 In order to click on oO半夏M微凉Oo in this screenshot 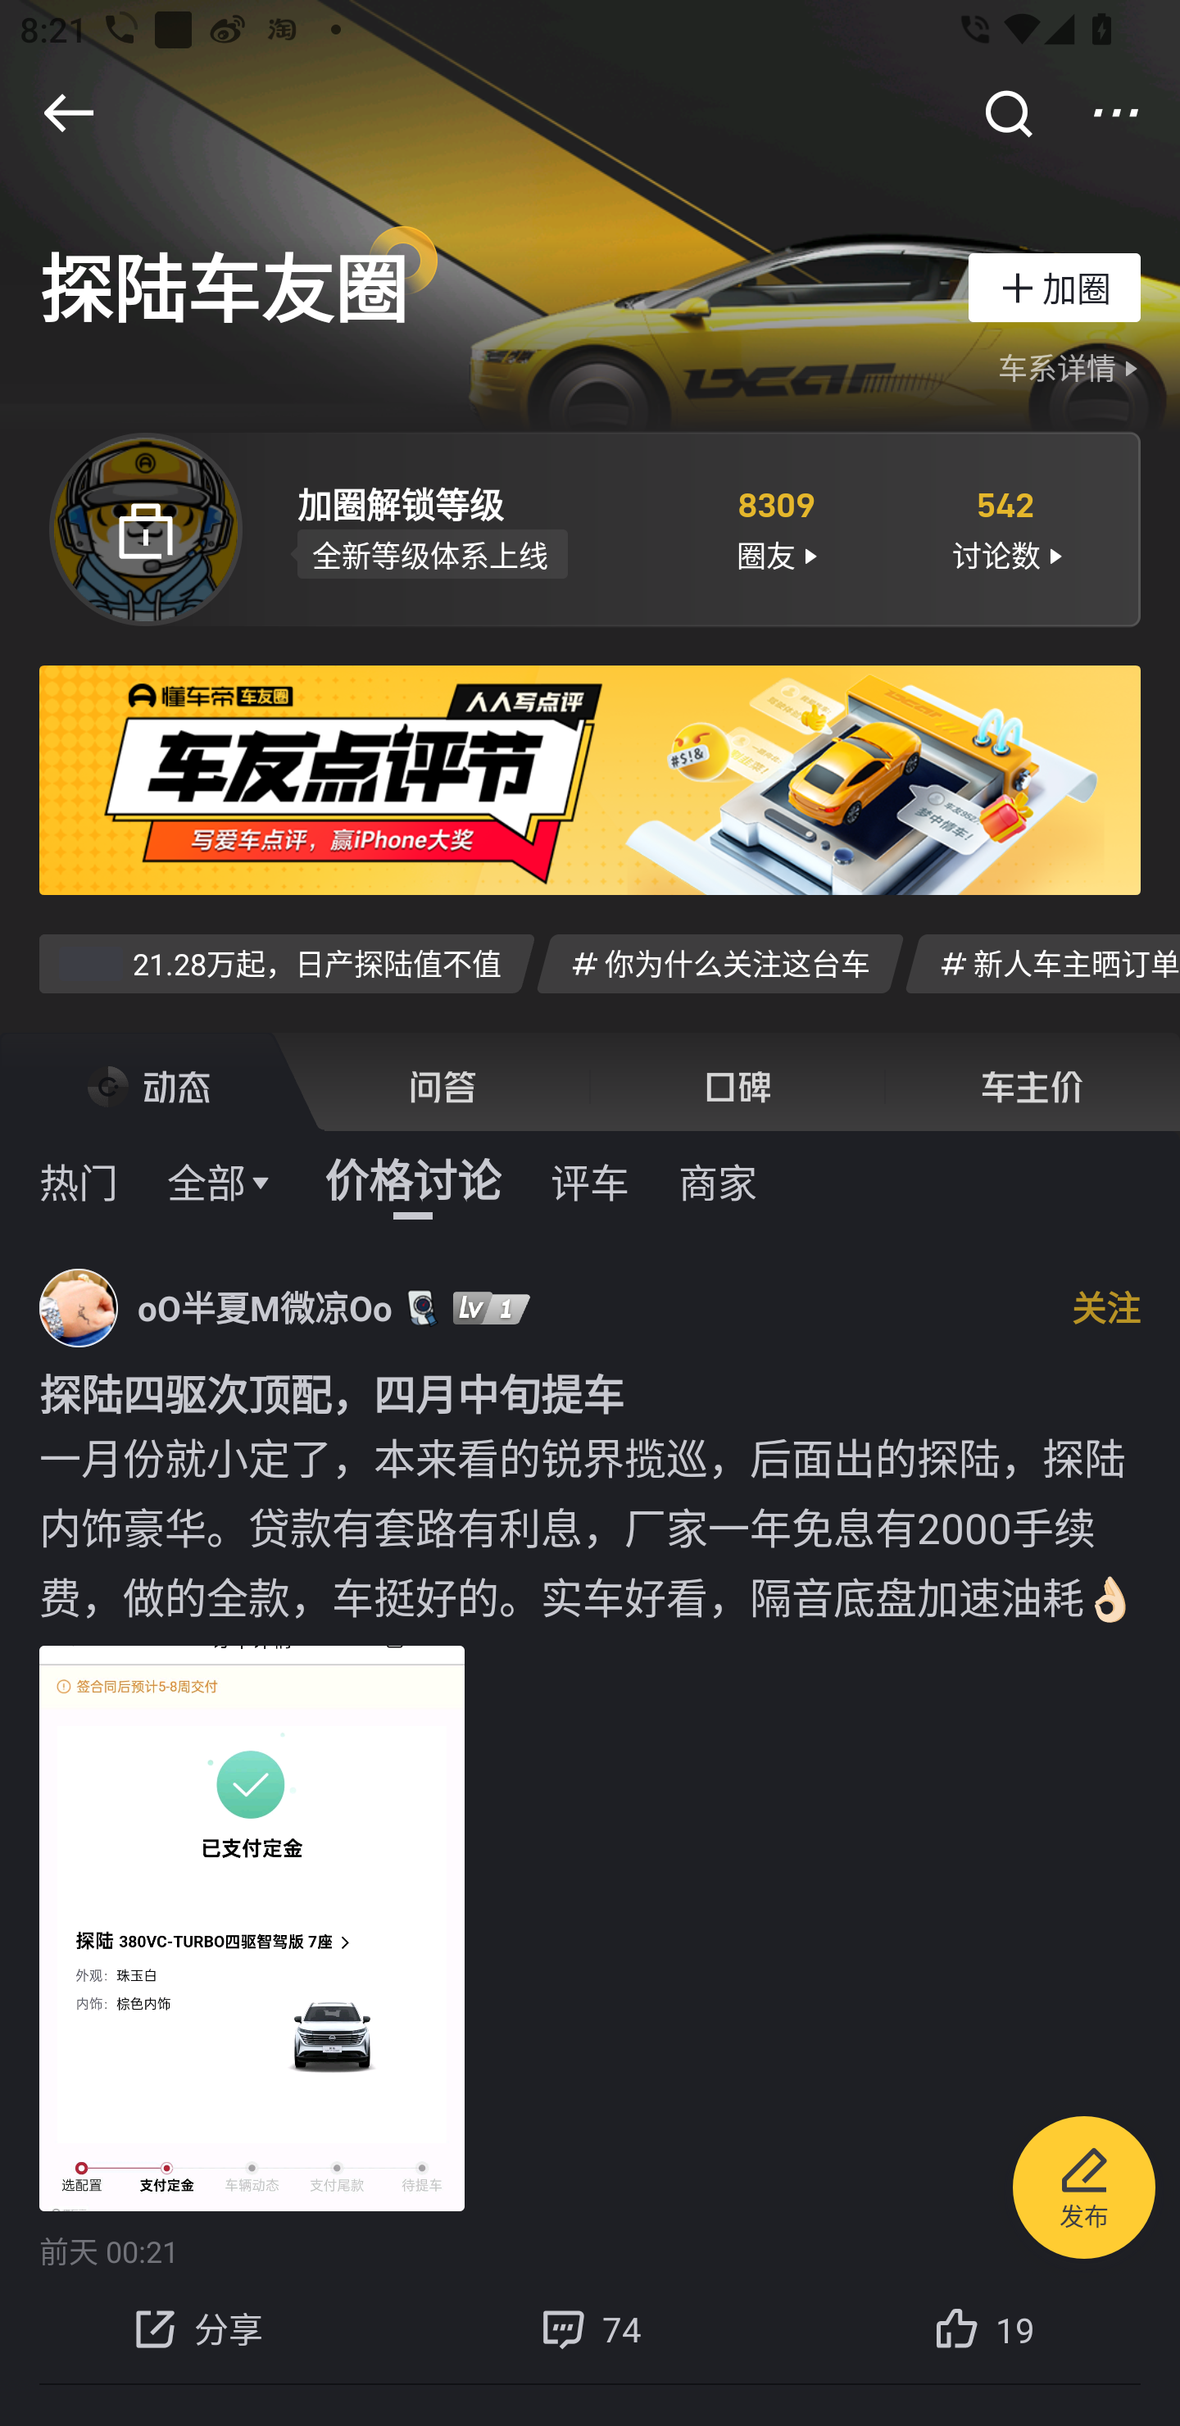, I will do `click(265, 1307)`.